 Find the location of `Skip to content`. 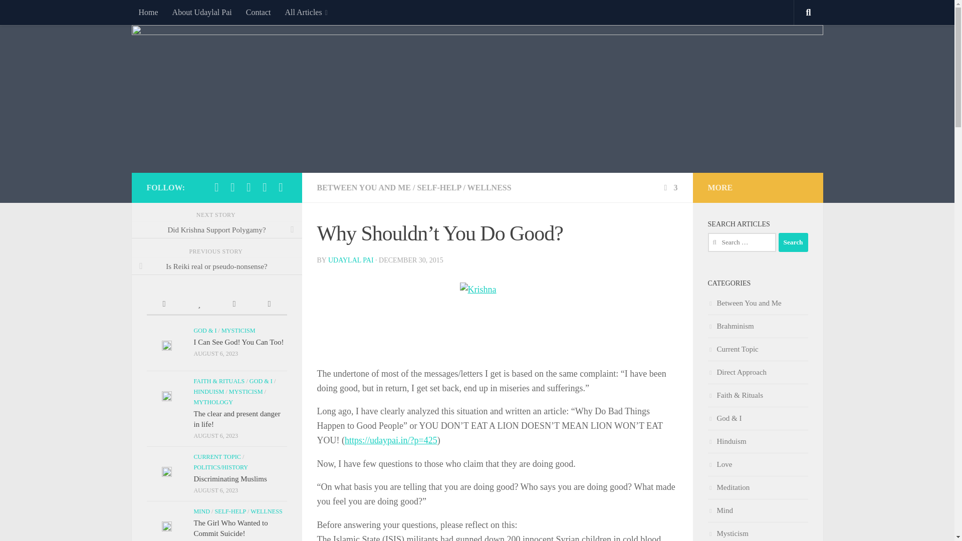

Skip to content is located at coordinates (39, 14).